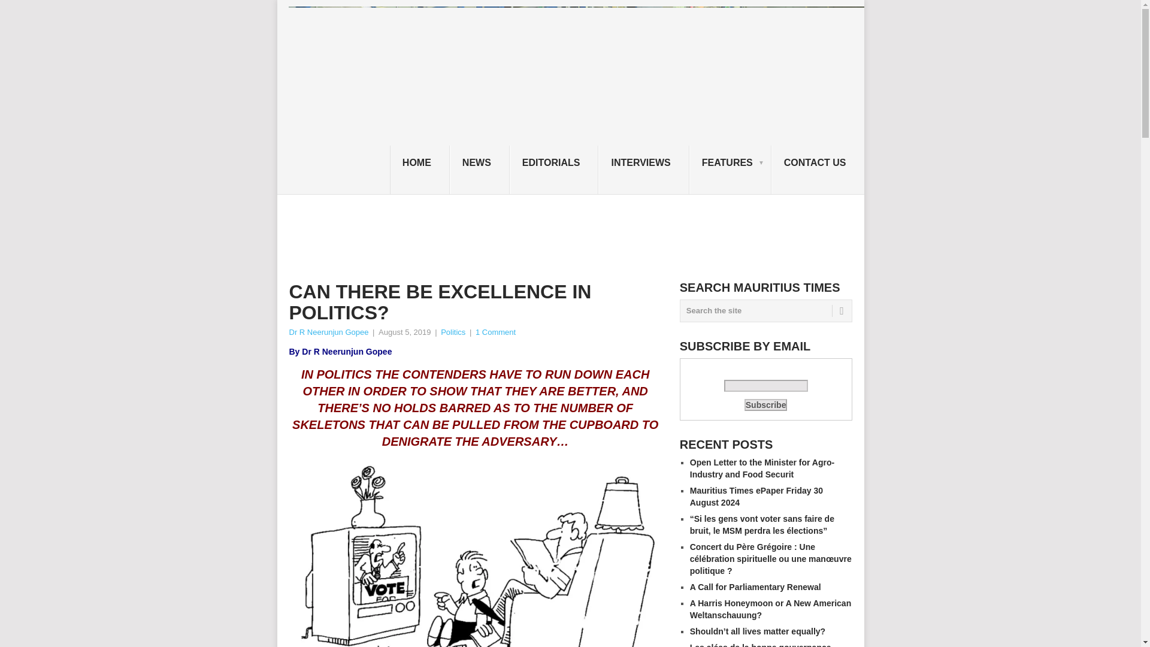 This screenshot has width=1150, height=647. Describe the element at coordinates (479, 170) in the screenshot. I see `NEWS` at that location.